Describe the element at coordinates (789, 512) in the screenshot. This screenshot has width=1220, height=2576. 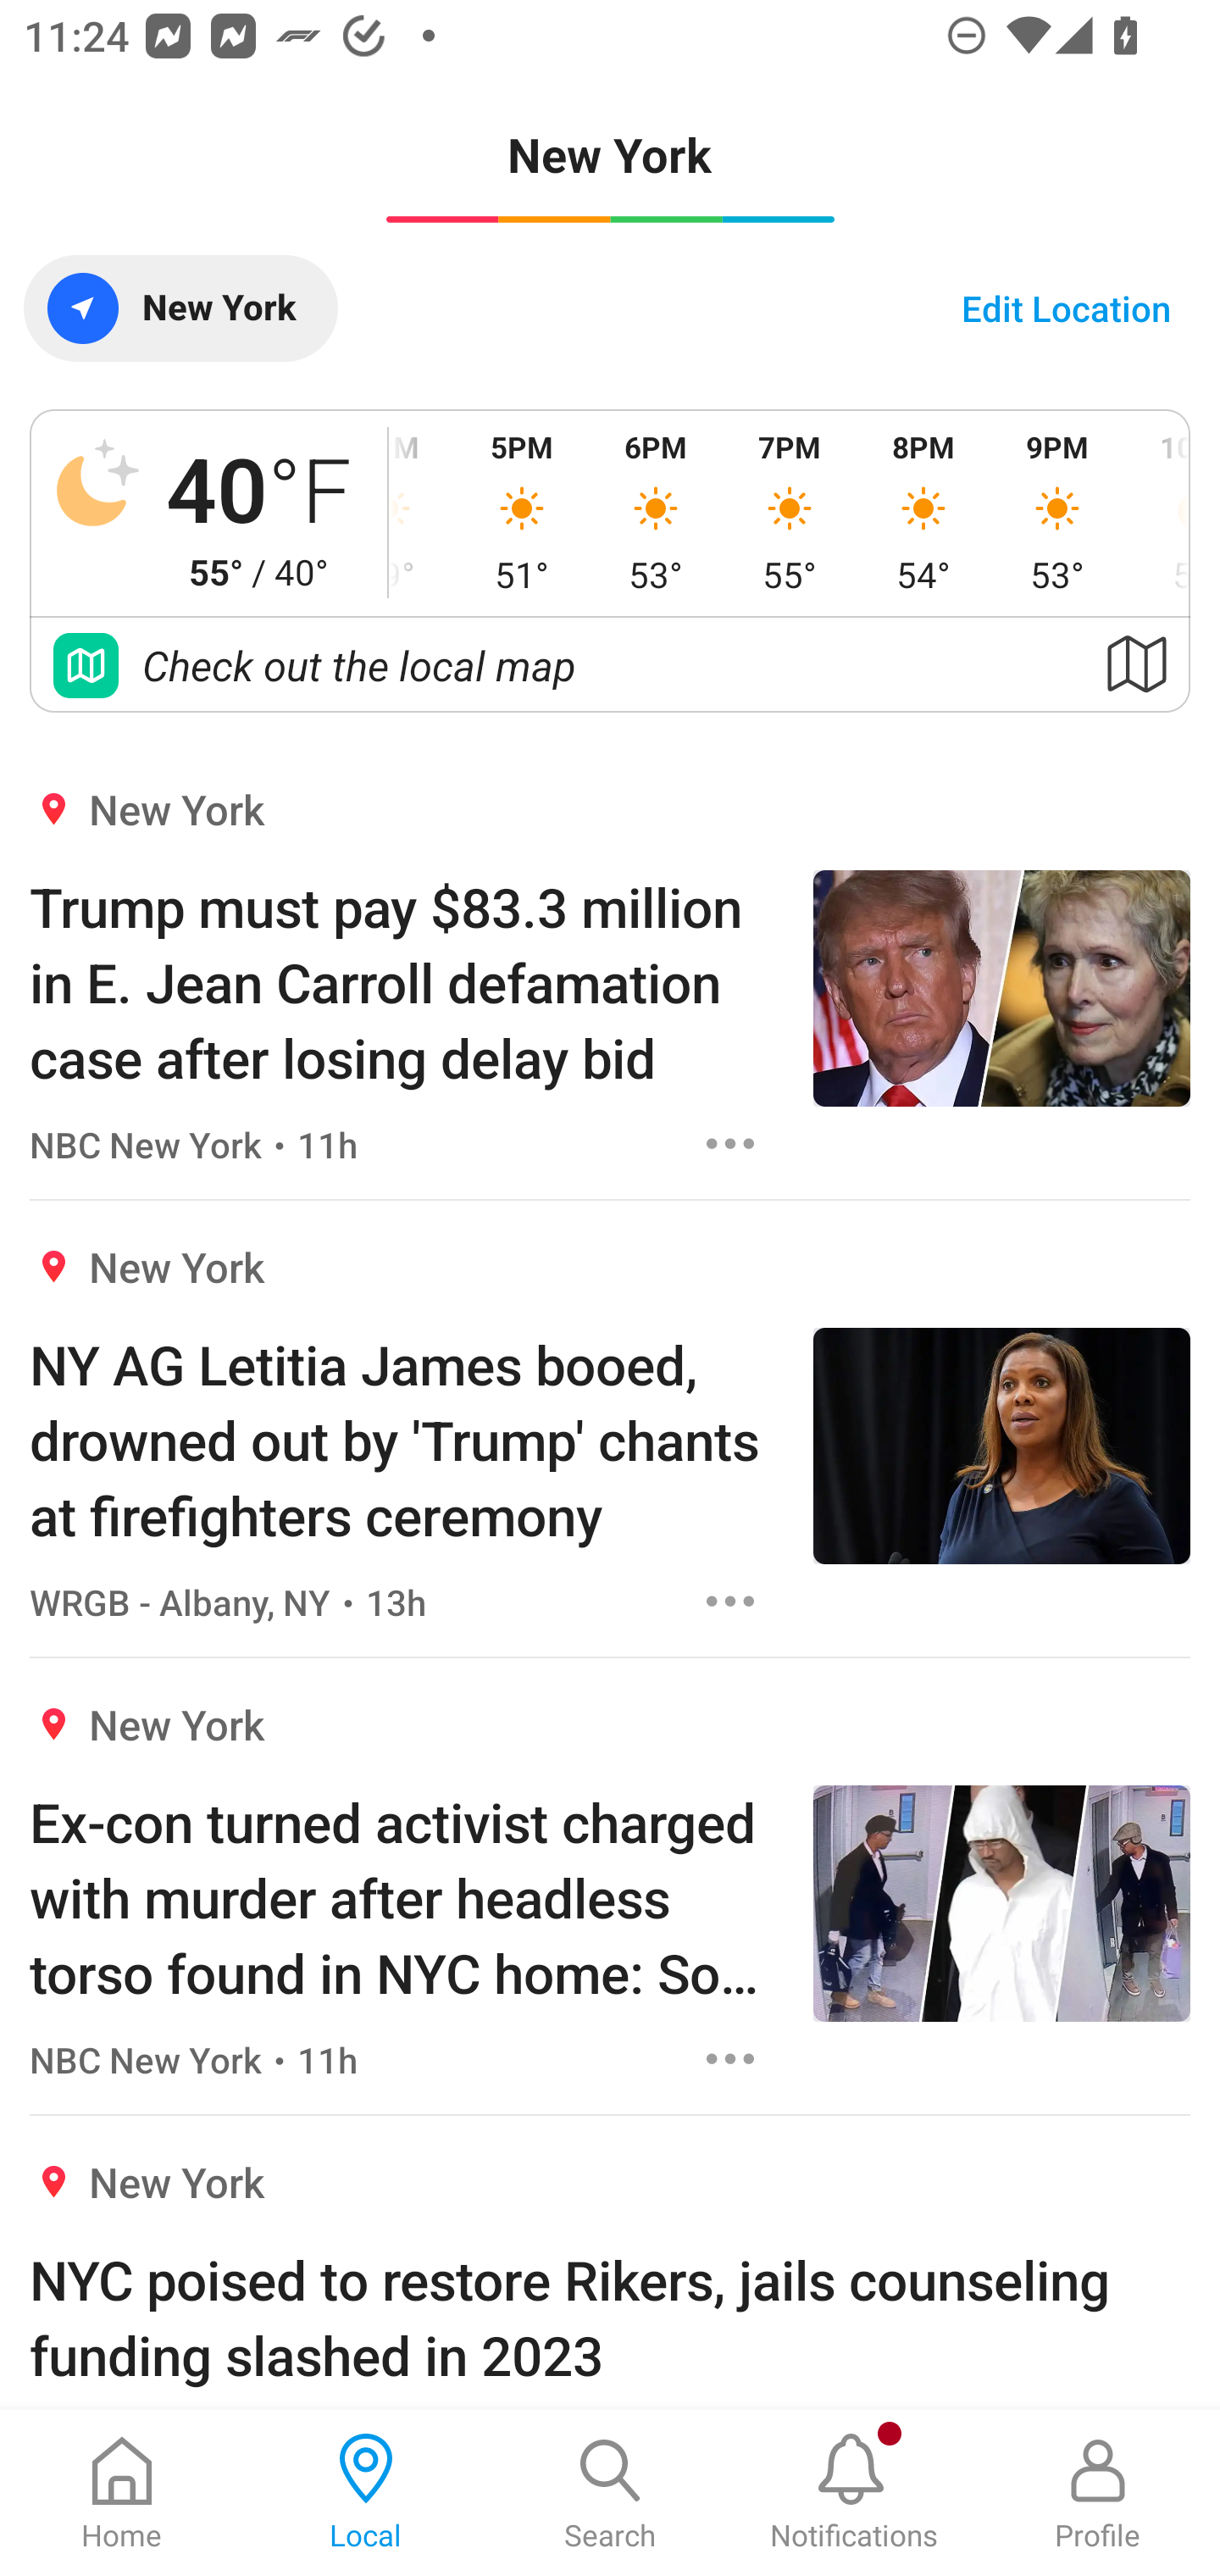
I see `7PM 55°` at that location.